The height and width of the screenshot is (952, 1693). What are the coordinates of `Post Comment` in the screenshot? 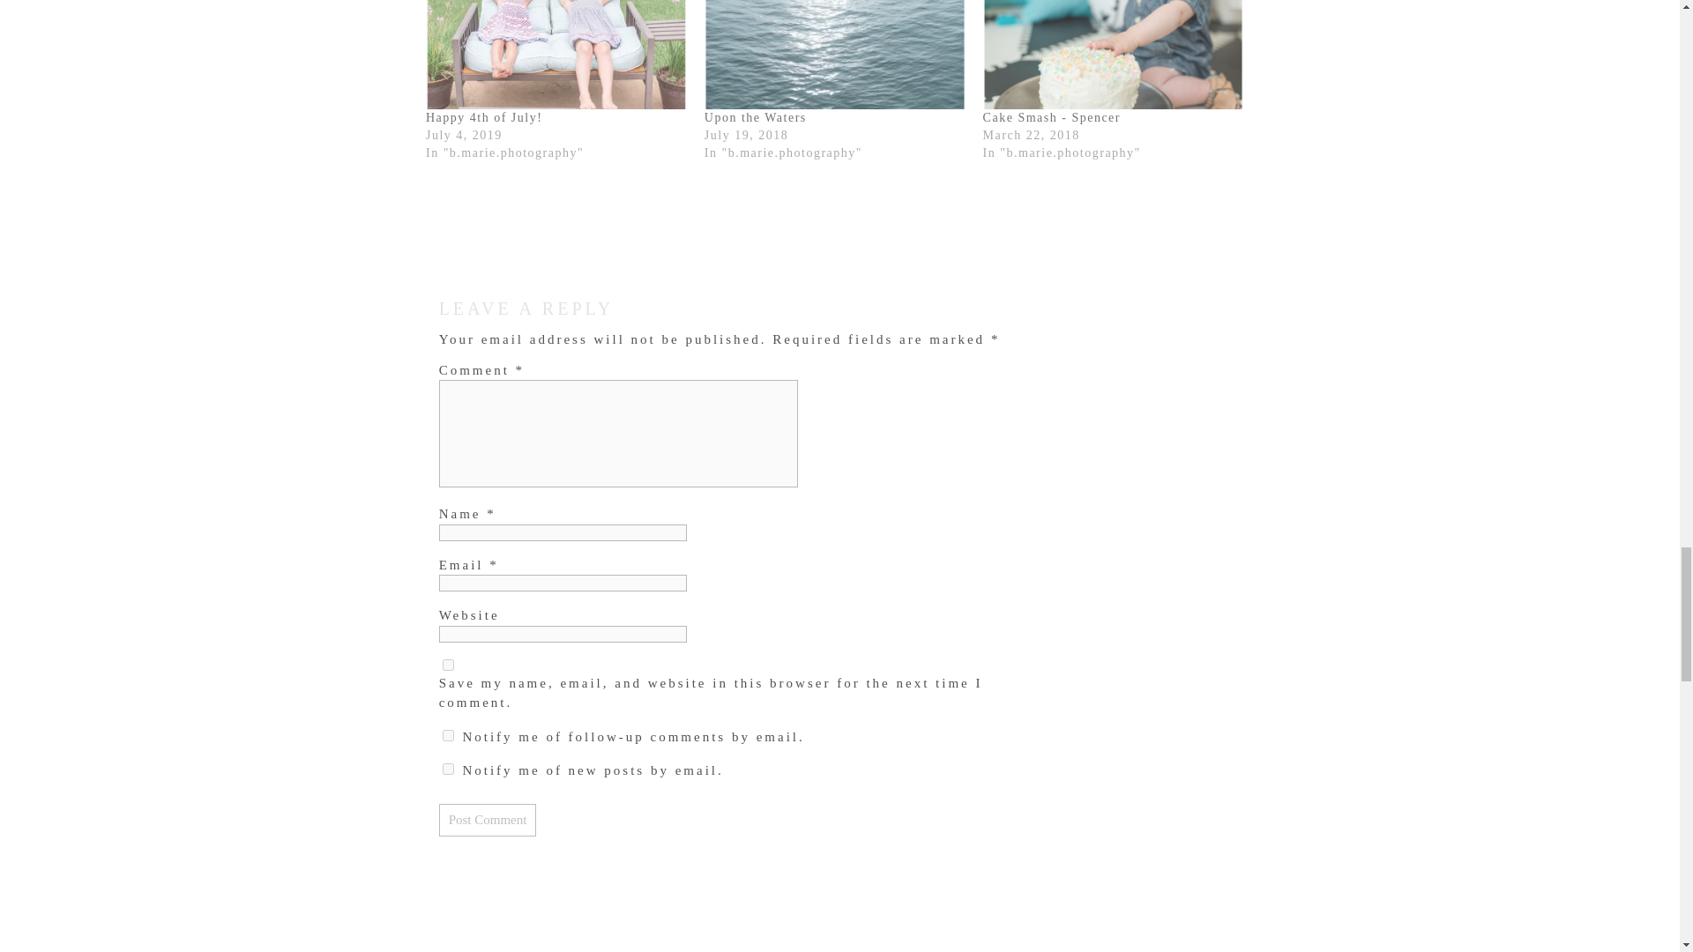 It's located at (487, 820).